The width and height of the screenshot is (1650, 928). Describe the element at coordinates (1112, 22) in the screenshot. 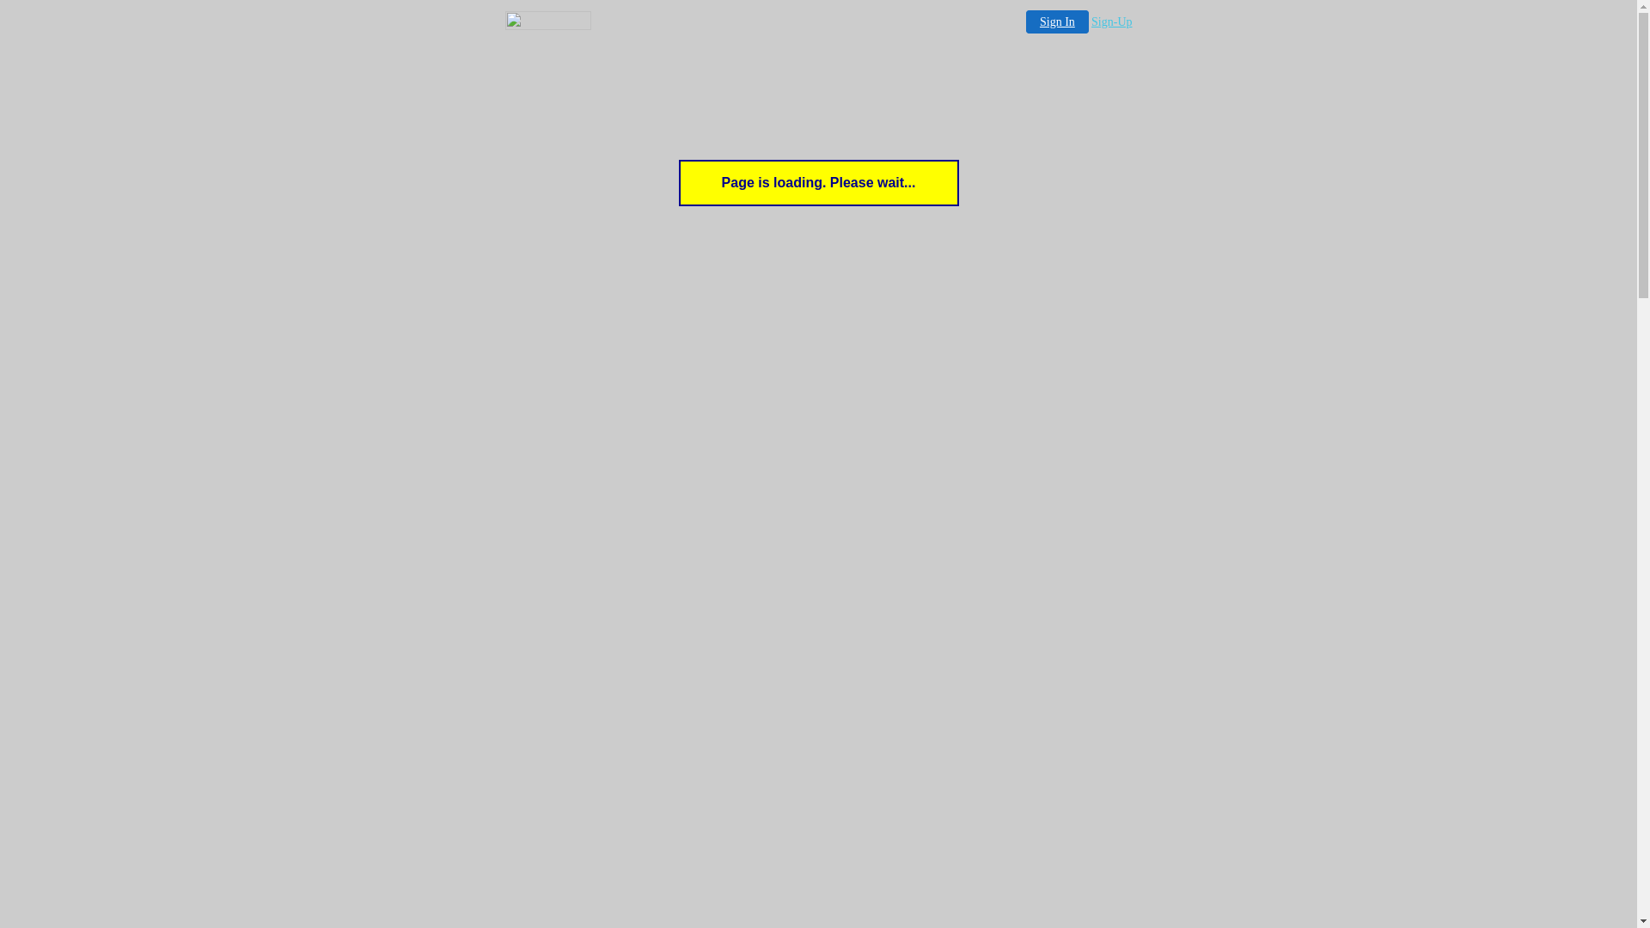

I see `Sign-Up` at that location.